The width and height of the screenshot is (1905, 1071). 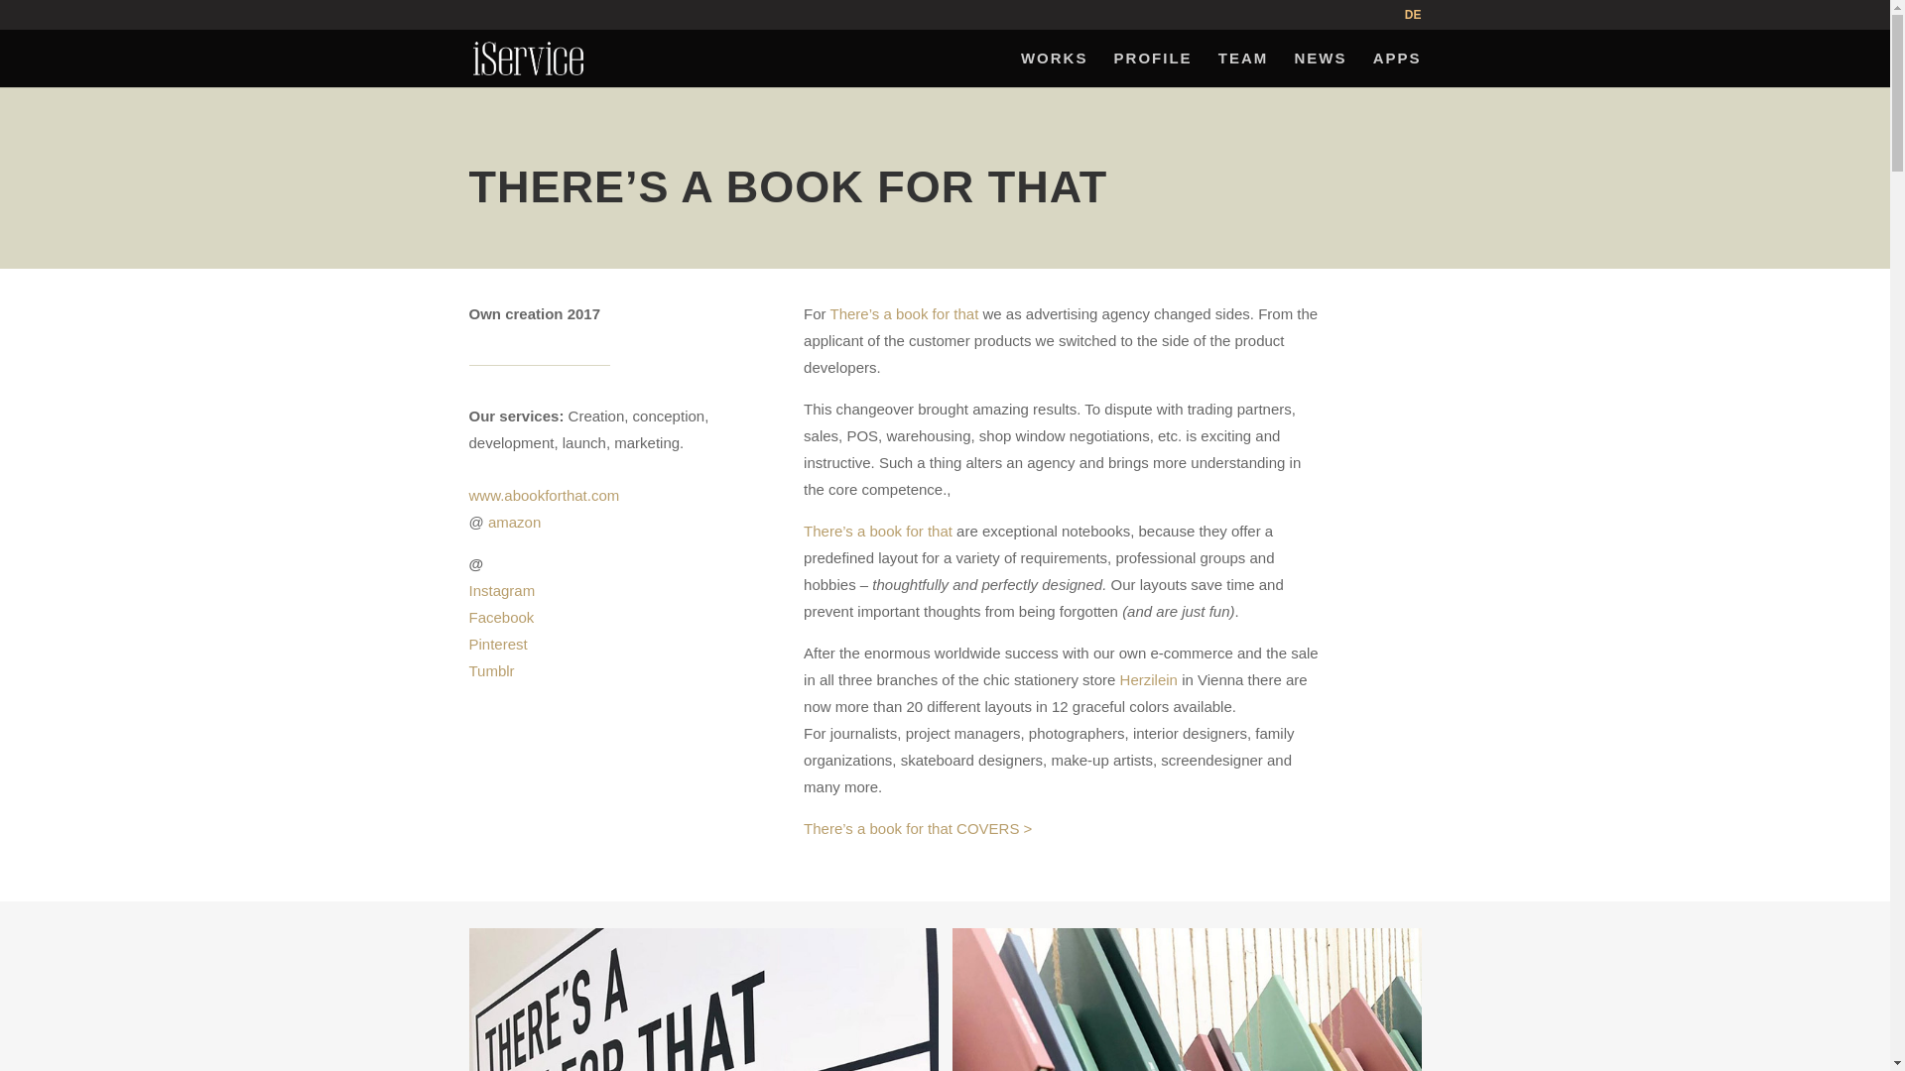 What do you see at coordinates (1148, 680) in the screenshot?
I see `Herzilein` at bounding box center [1148, 680].